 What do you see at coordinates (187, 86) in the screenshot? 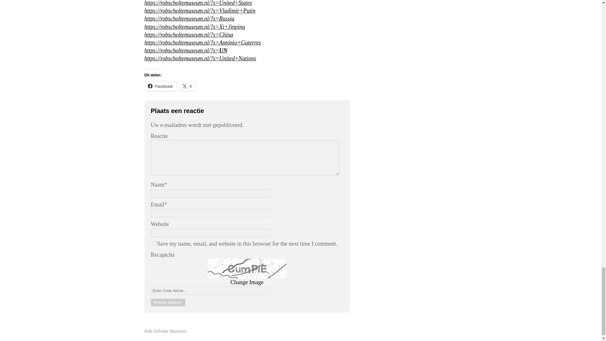
I see `Klik om te delen op X` at bounding box center [187, 86].